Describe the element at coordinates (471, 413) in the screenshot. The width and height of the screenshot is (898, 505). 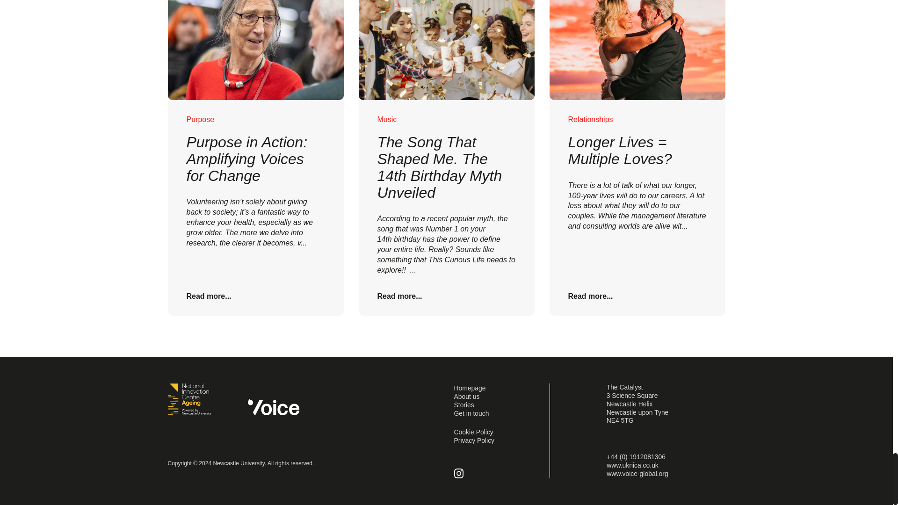
I see `Get in touch` at that location.